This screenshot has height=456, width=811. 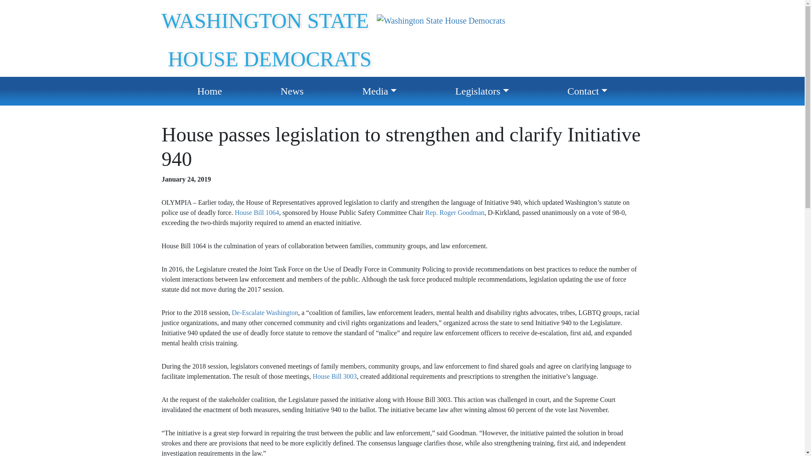 What do you see at coordinates (793, 8) in the screenshot?
I see `Instagram` at bounding box center [793, 8].